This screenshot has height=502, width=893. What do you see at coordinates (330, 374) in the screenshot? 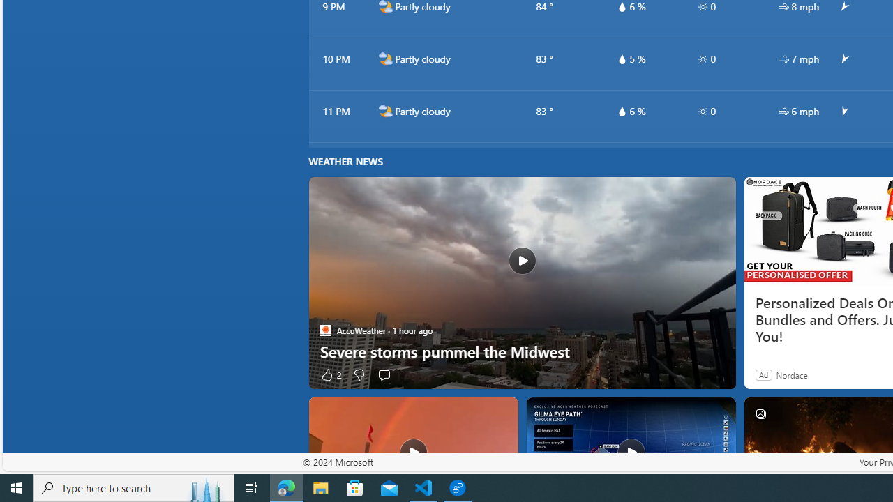
I see `2 Like` at bounding box center [330, 374].